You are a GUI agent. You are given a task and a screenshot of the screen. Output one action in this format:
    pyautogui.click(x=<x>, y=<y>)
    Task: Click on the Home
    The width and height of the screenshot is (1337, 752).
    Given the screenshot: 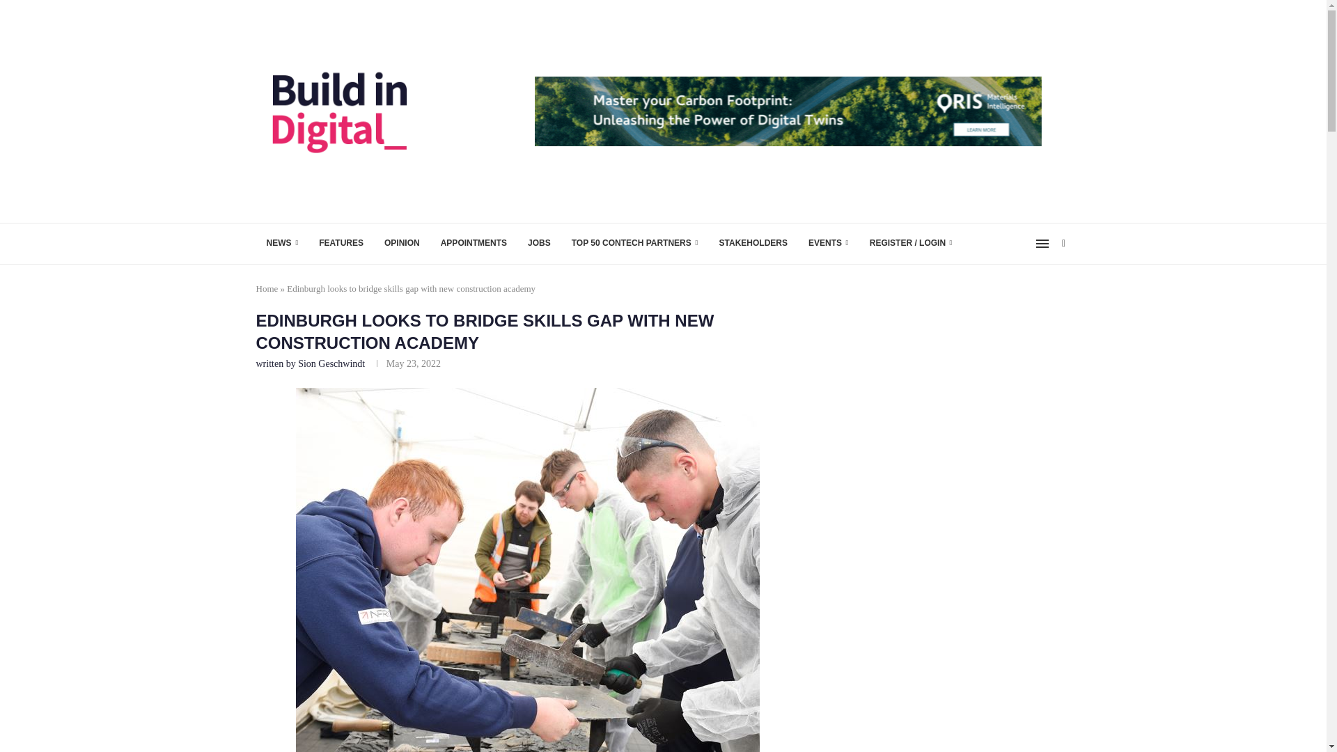 What is the action you would take?
    pyautogui.click(x=267, y=288)
    